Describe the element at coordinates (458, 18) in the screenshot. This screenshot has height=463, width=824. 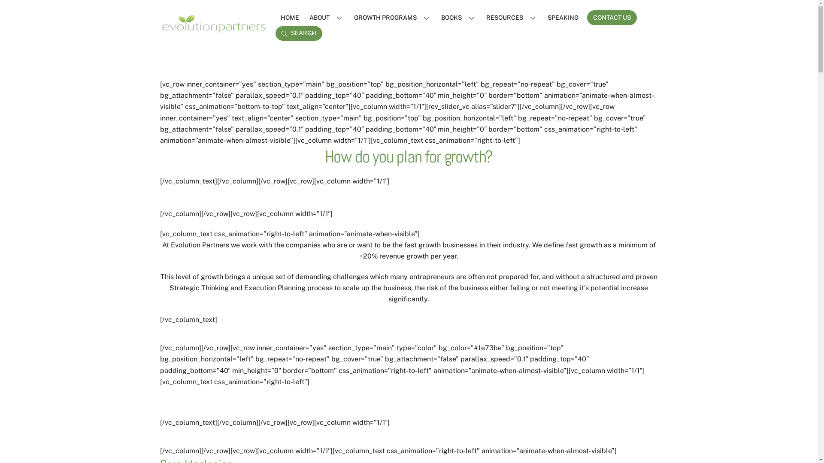
I see `BOOKS` at that location.